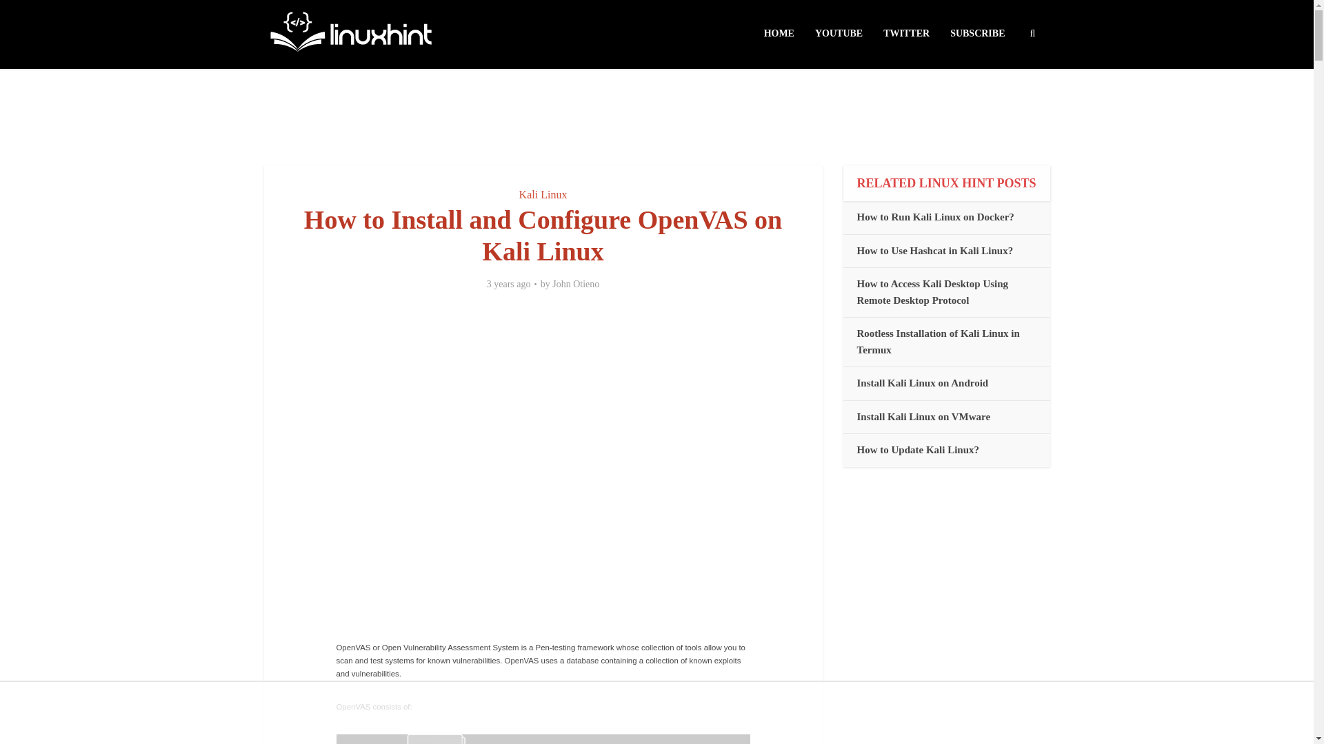 The image size is (1324, 744). I want to click on SUBSCRIBE, so click(978, 34).